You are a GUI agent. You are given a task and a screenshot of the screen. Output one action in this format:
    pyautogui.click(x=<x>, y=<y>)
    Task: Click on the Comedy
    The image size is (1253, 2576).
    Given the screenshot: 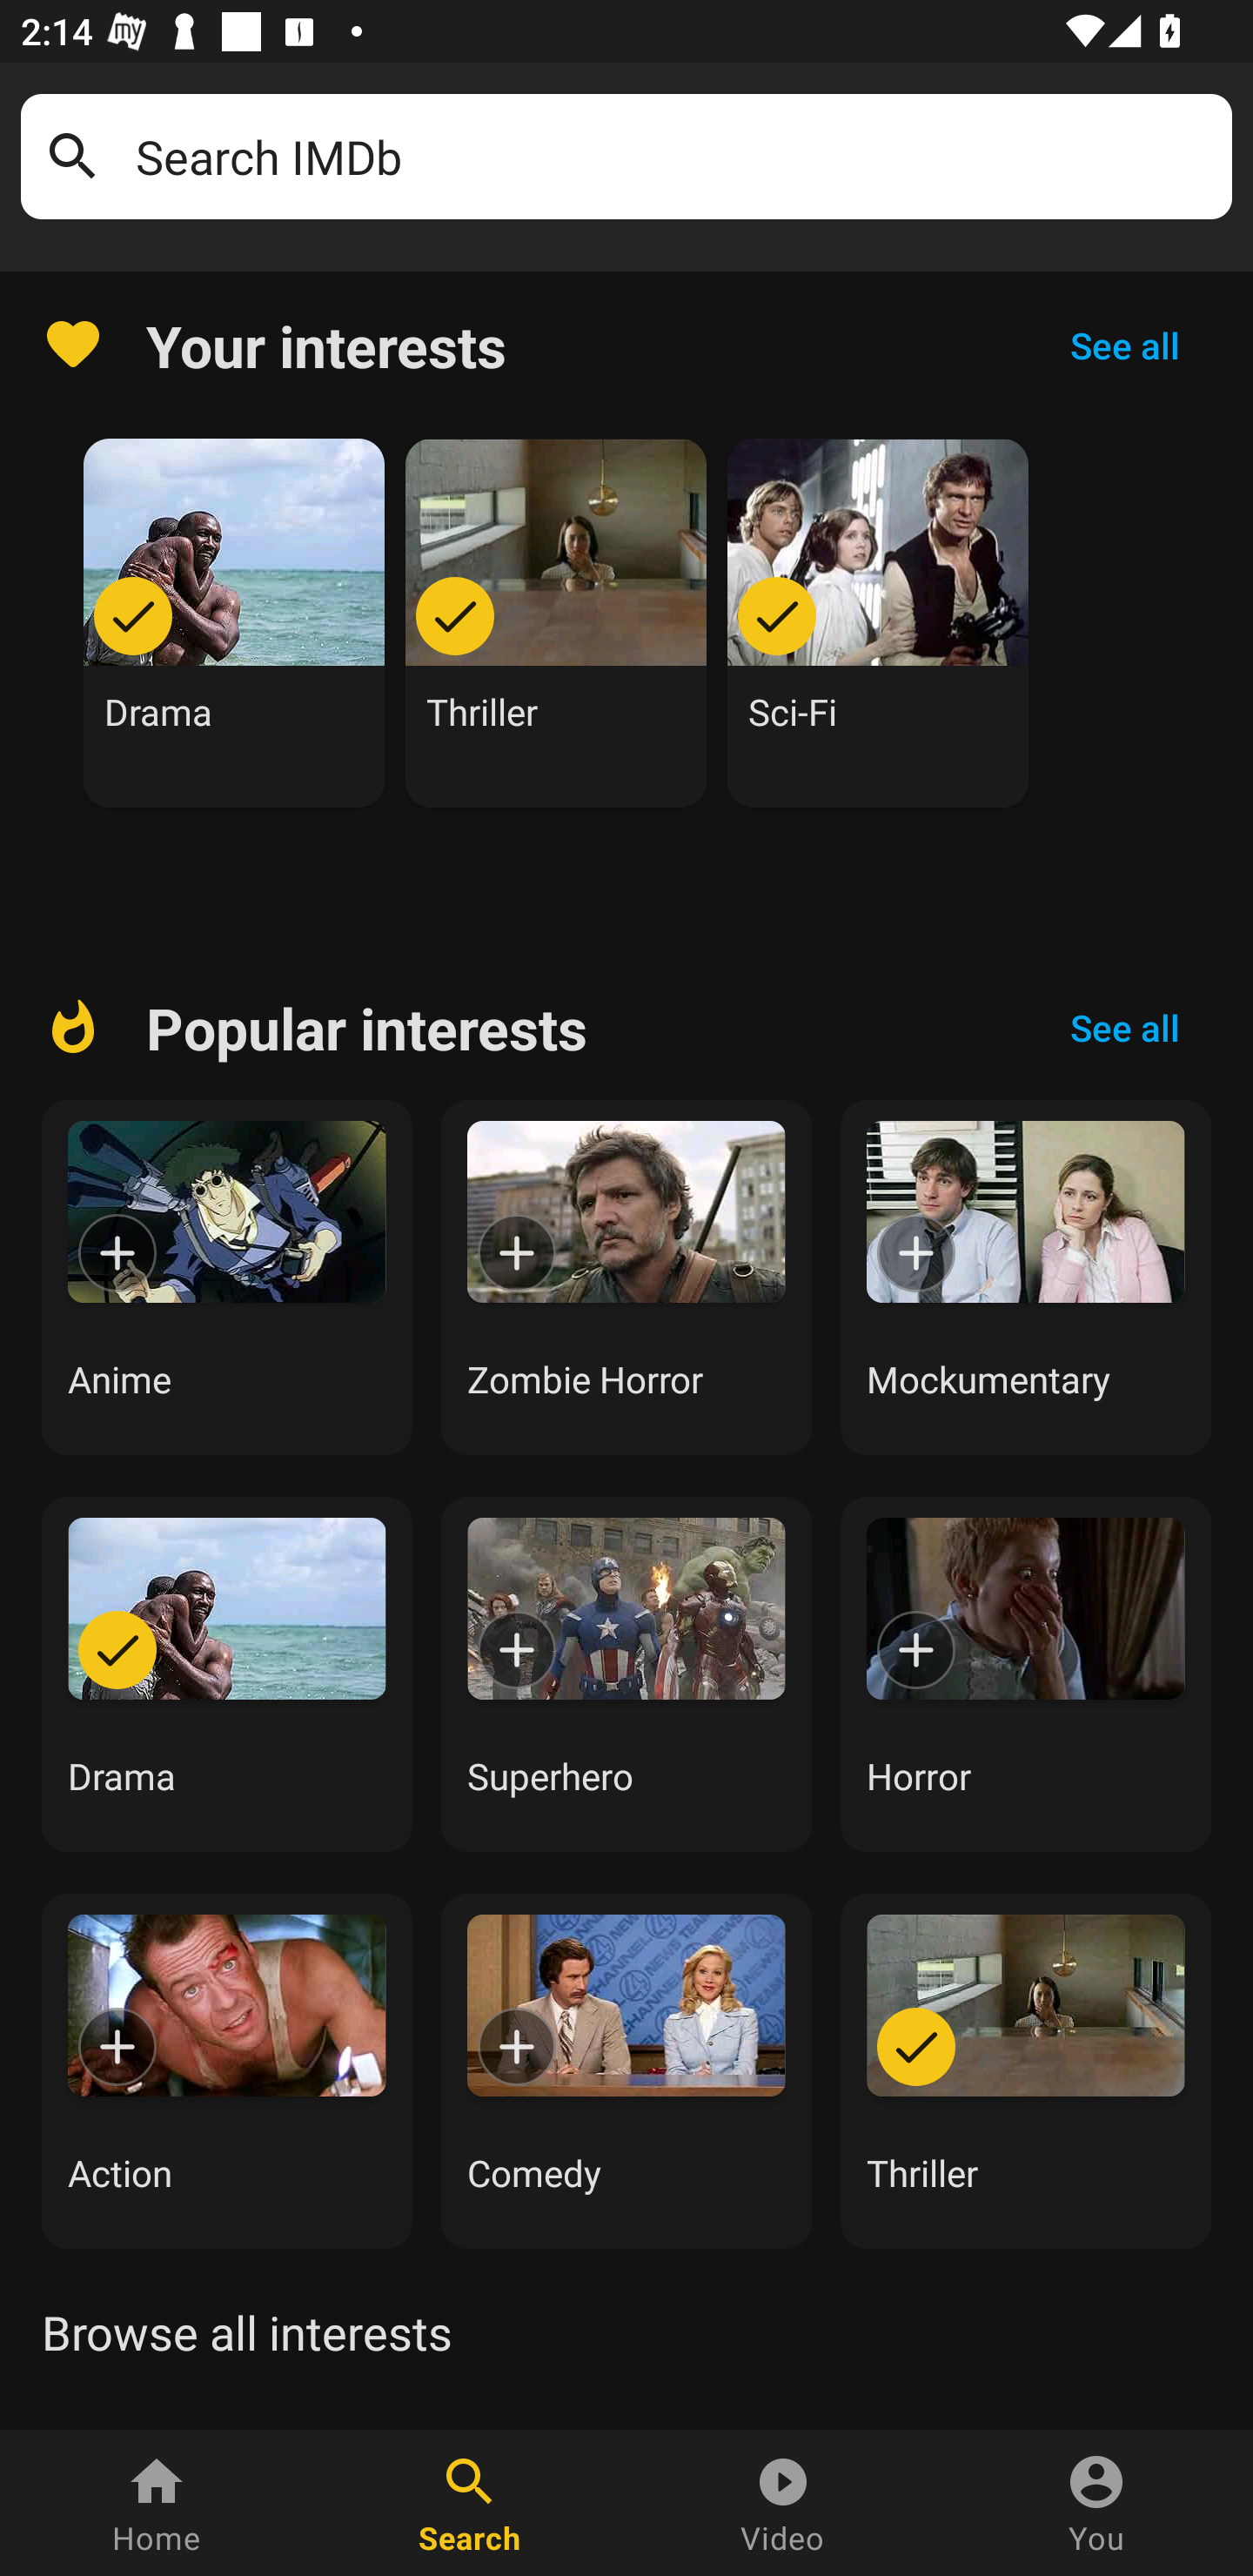 What is the action you would take?
    pyautogui.click(x=626, y=2070)
    